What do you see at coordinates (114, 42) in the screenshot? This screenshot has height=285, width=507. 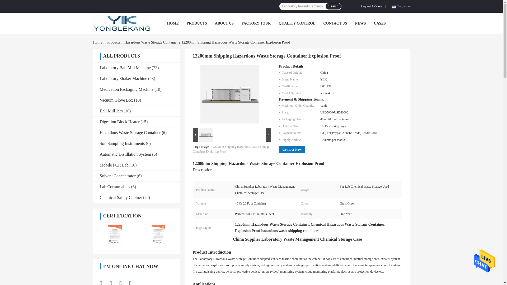 I see `Products` at bounding box center [114, 42].